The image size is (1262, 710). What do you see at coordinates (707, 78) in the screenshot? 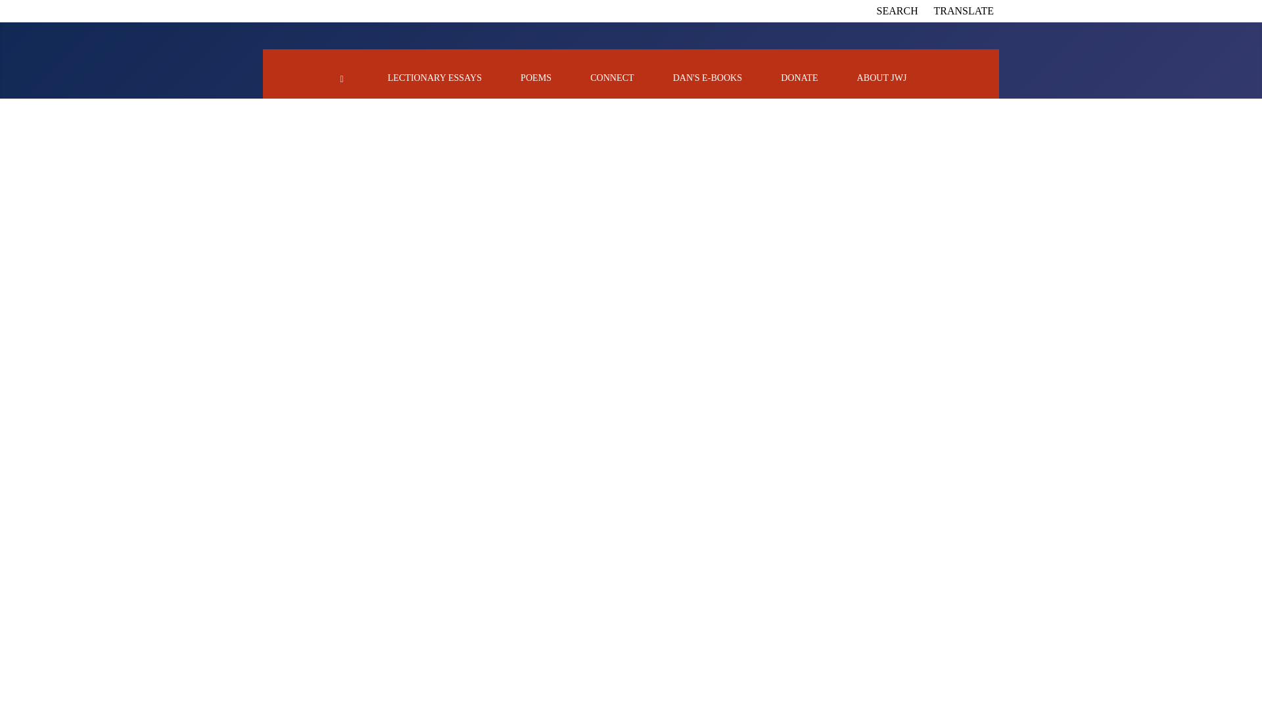
I see `DAN'S E-BOOKS` at bounding box center [707, 78].